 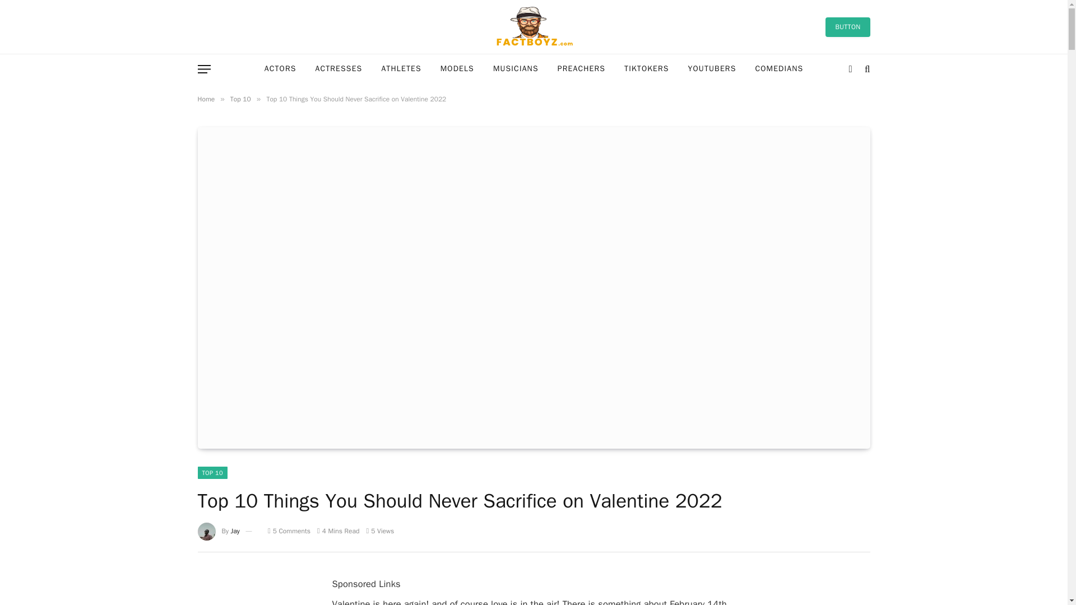 What do you see at coordinates (212, 473) in the screenshot?
I see `TOP 10` at bounding box center [212, 473].